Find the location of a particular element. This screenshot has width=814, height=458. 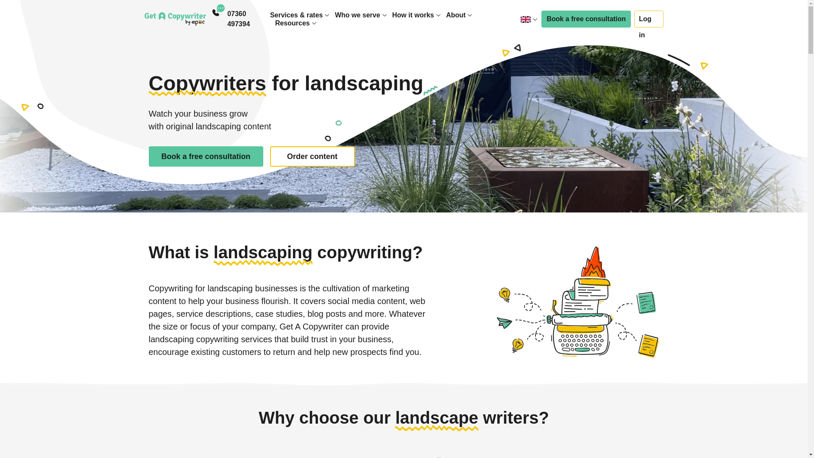

Resources is located at coordinates (293, 23).